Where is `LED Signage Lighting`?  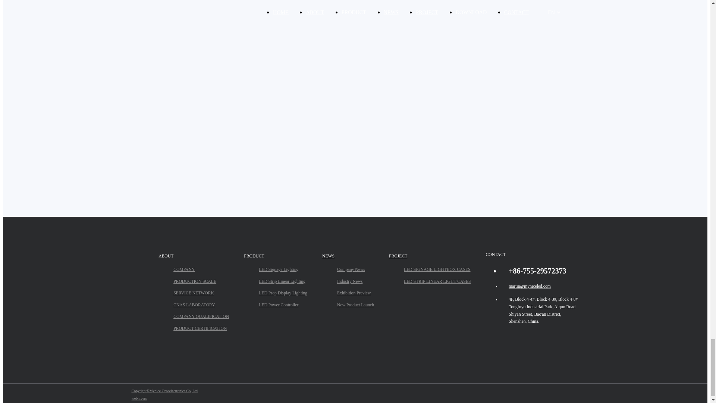 LED Signage Lighting is located at coordinates (283, 269).